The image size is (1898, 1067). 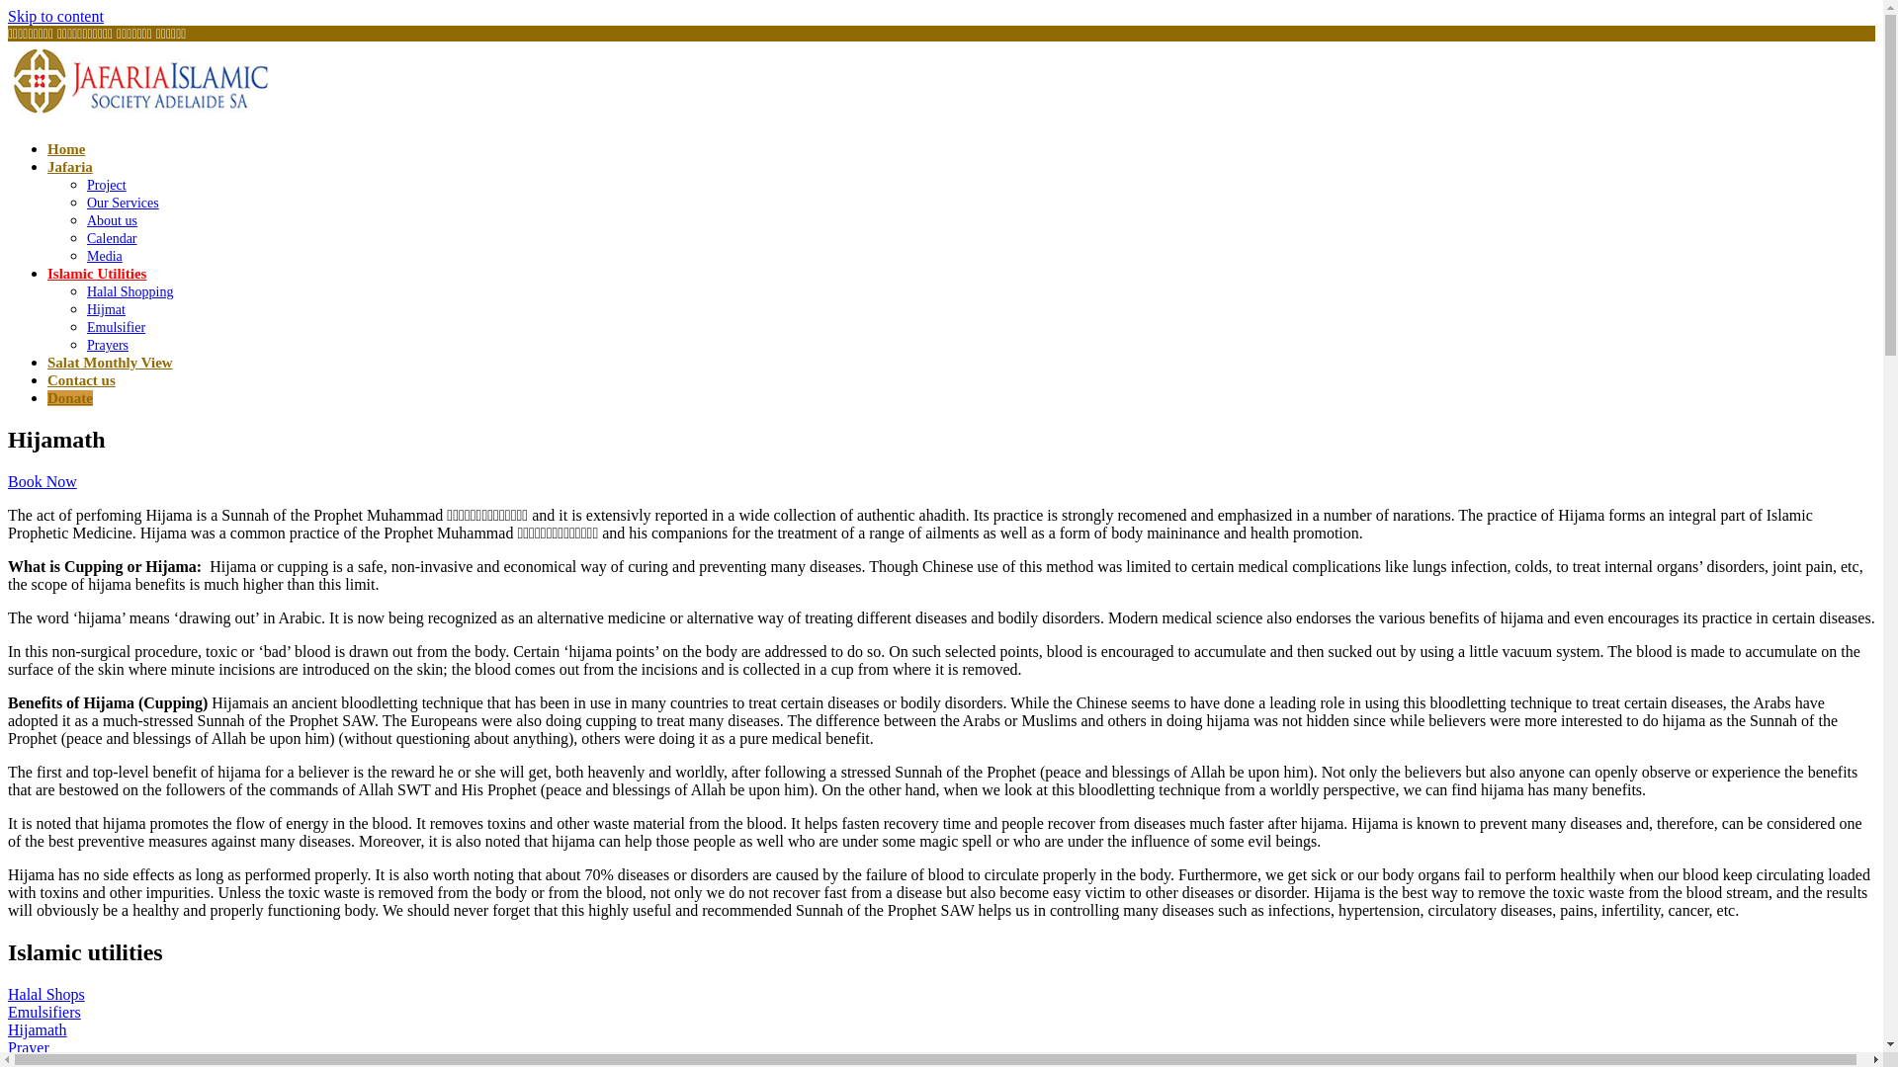 I want to click on Emulsifiers, so click(x=44, y=1012).